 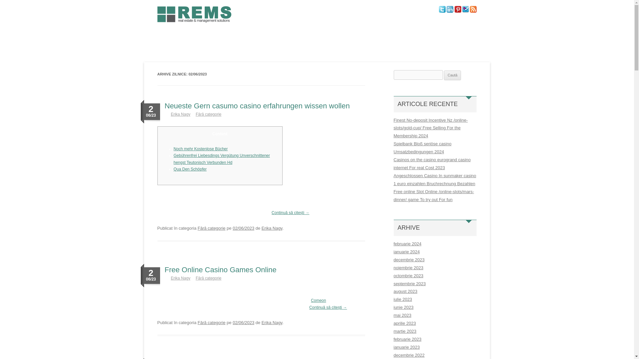 I want to click on Urmariti REMS Imobiliare pe Linkedin, so click(x=450, y=11).